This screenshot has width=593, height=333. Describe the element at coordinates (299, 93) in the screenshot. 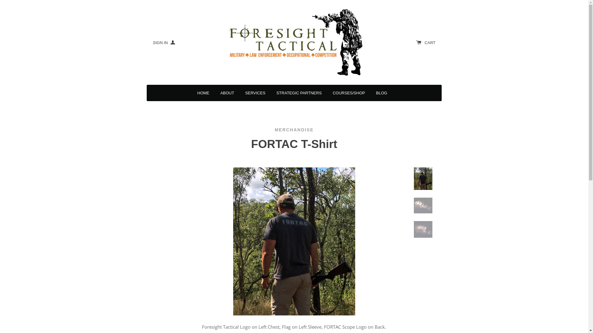

I see `STRATEGIC PARTNERS` at that location.